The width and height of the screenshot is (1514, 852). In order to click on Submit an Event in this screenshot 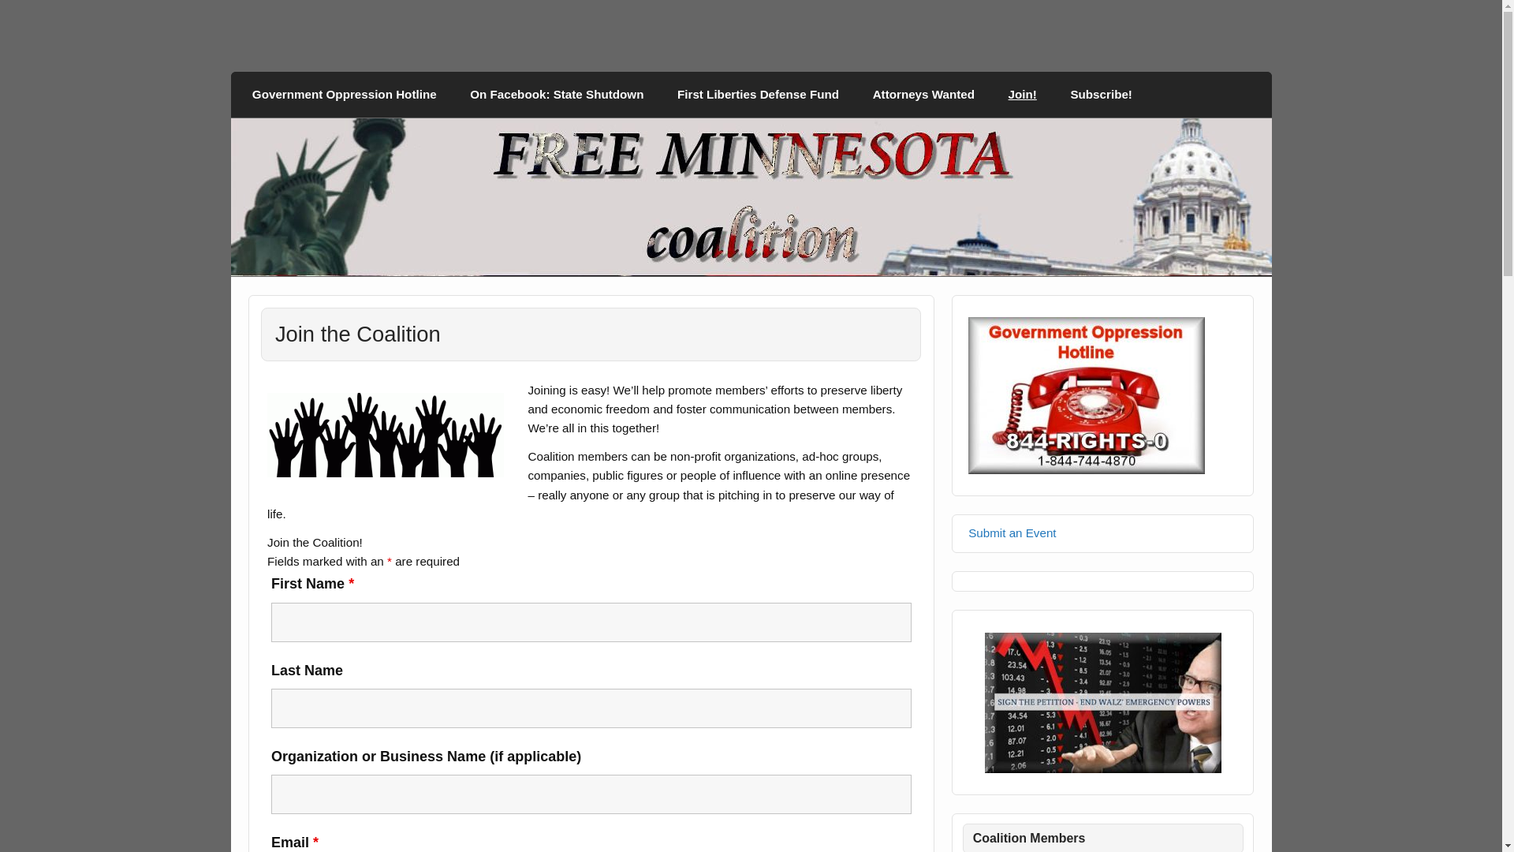, I will do `click(1012, 532)`.